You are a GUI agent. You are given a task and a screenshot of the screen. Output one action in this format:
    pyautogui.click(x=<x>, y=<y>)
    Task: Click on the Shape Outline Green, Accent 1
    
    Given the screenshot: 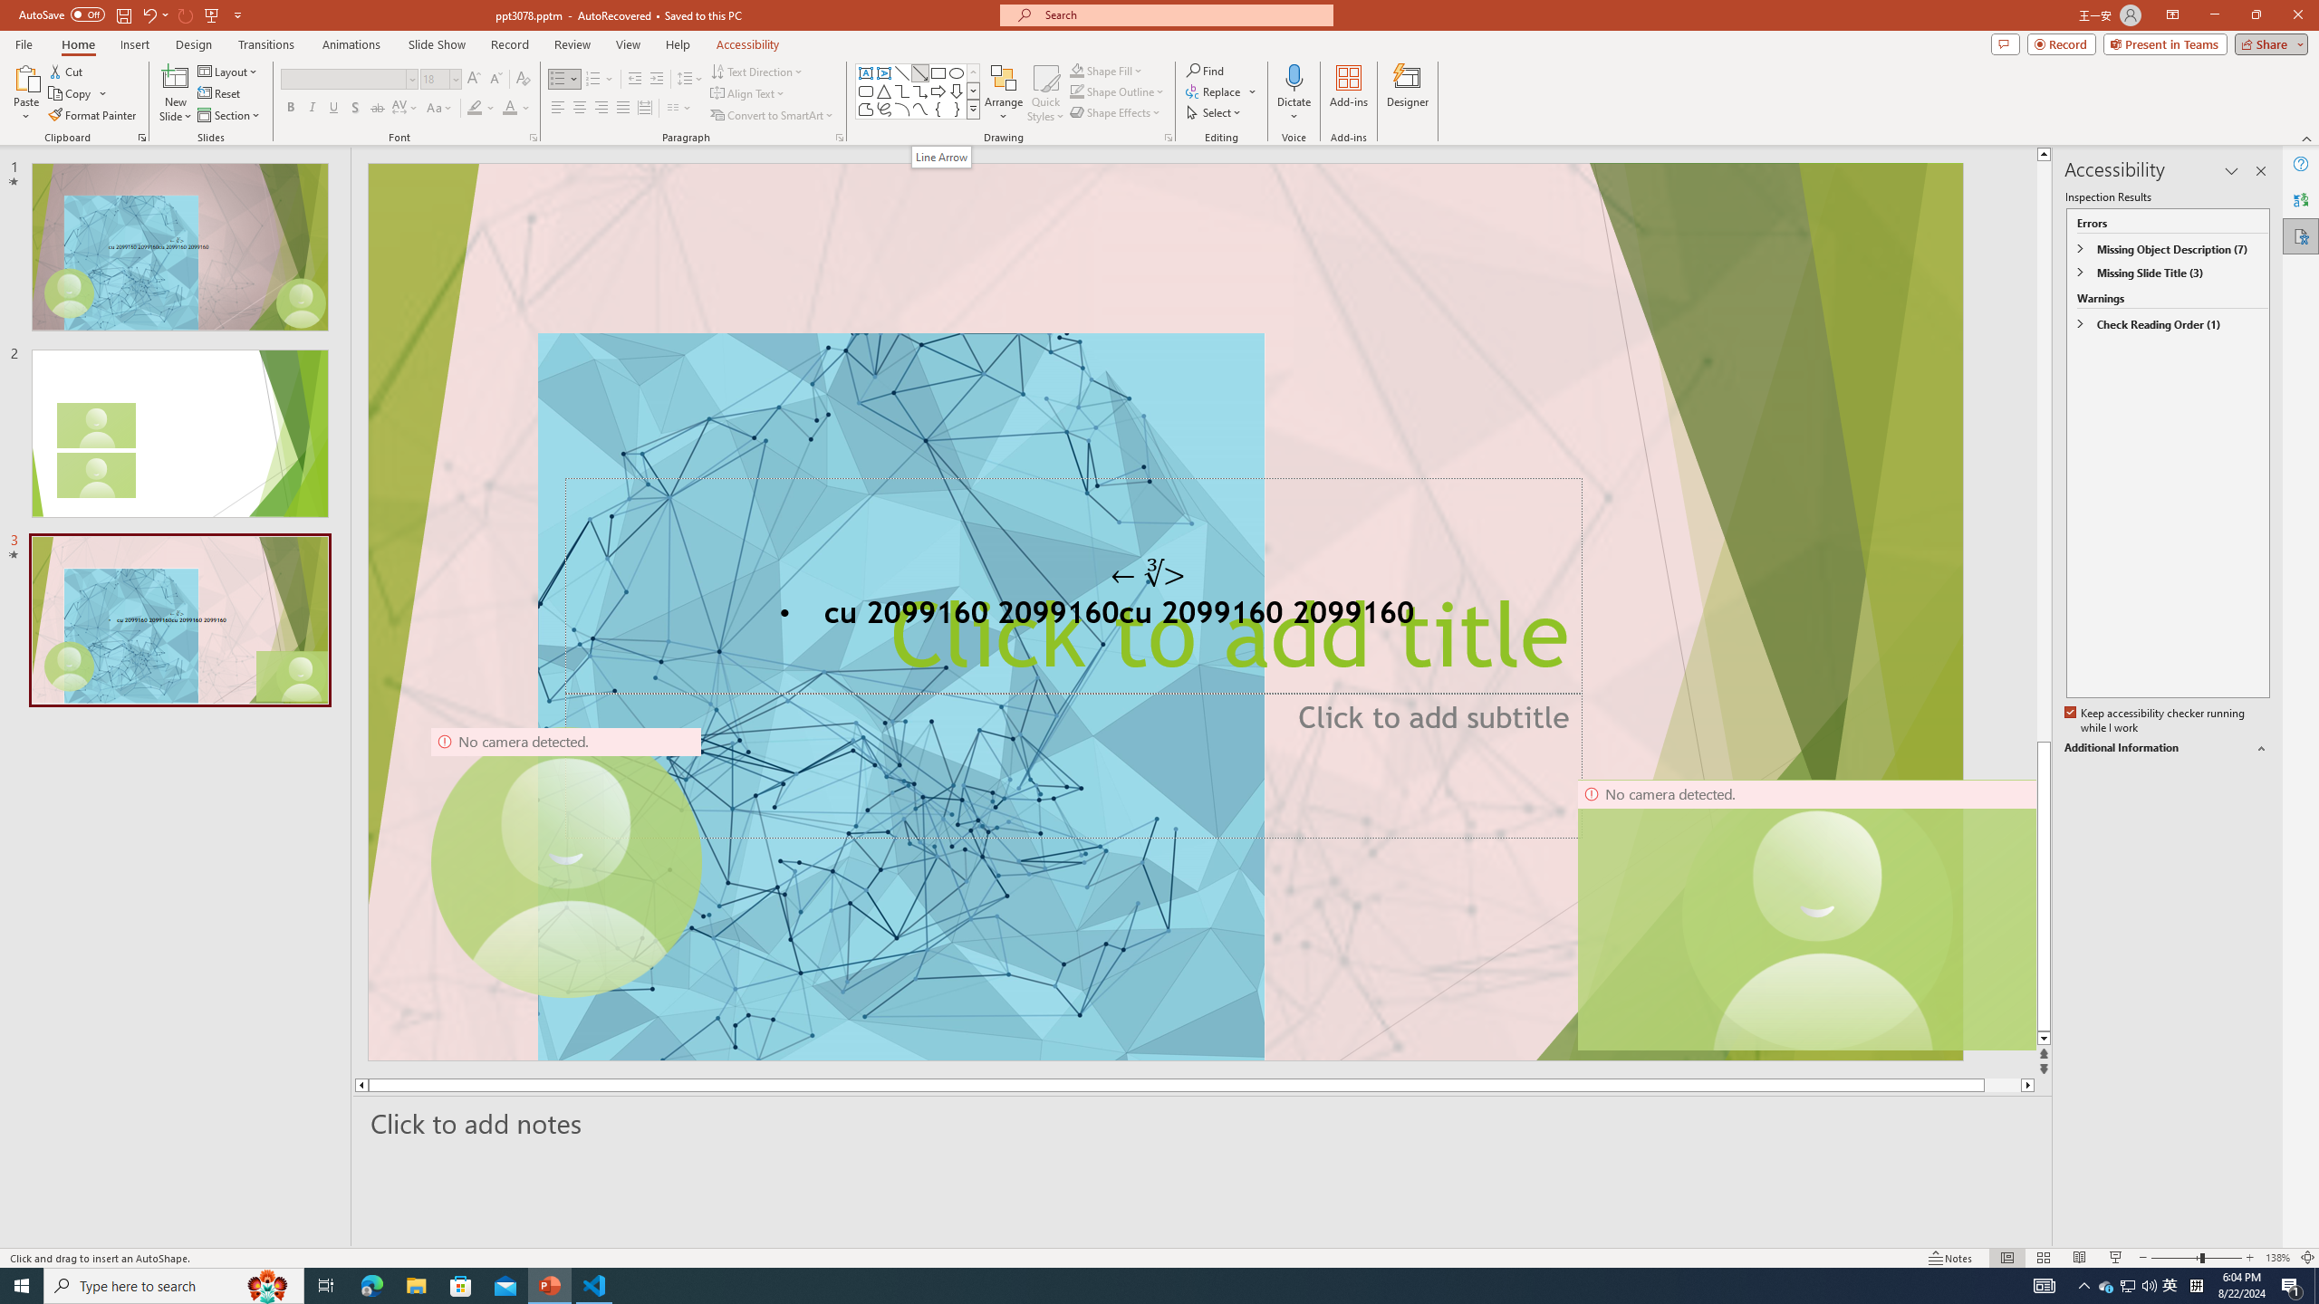 What is the action you would take?
    pyautogui.click(x=1076, y=91)
    